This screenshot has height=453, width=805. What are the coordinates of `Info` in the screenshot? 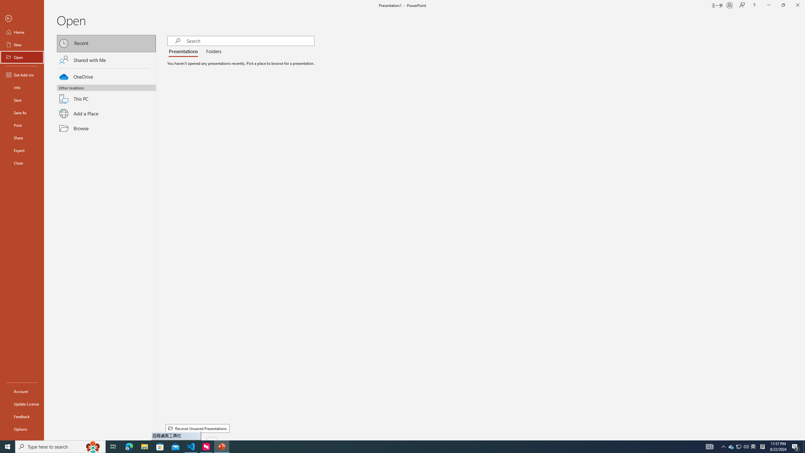 It's located at (22, 87).